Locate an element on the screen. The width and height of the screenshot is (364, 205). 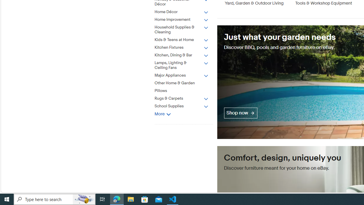
Kitchen, Dining & Bar is located at coordinates (181, 55).